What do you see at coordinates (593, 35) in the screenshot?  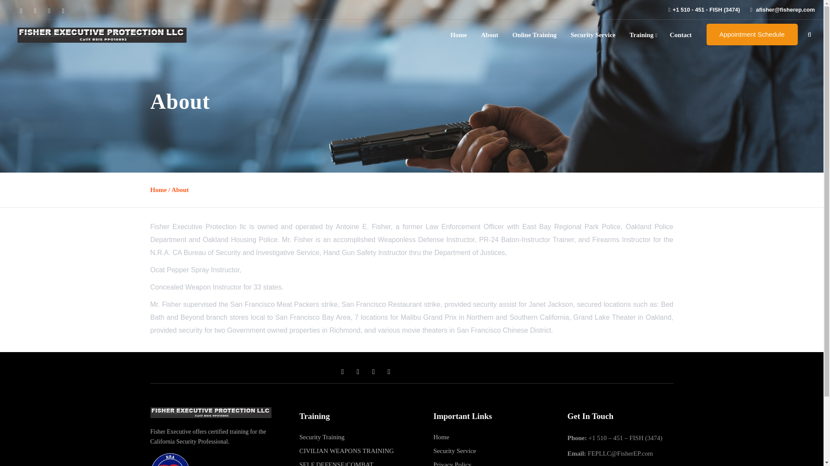 I see `Security Service` at bounding box center [593, 35].